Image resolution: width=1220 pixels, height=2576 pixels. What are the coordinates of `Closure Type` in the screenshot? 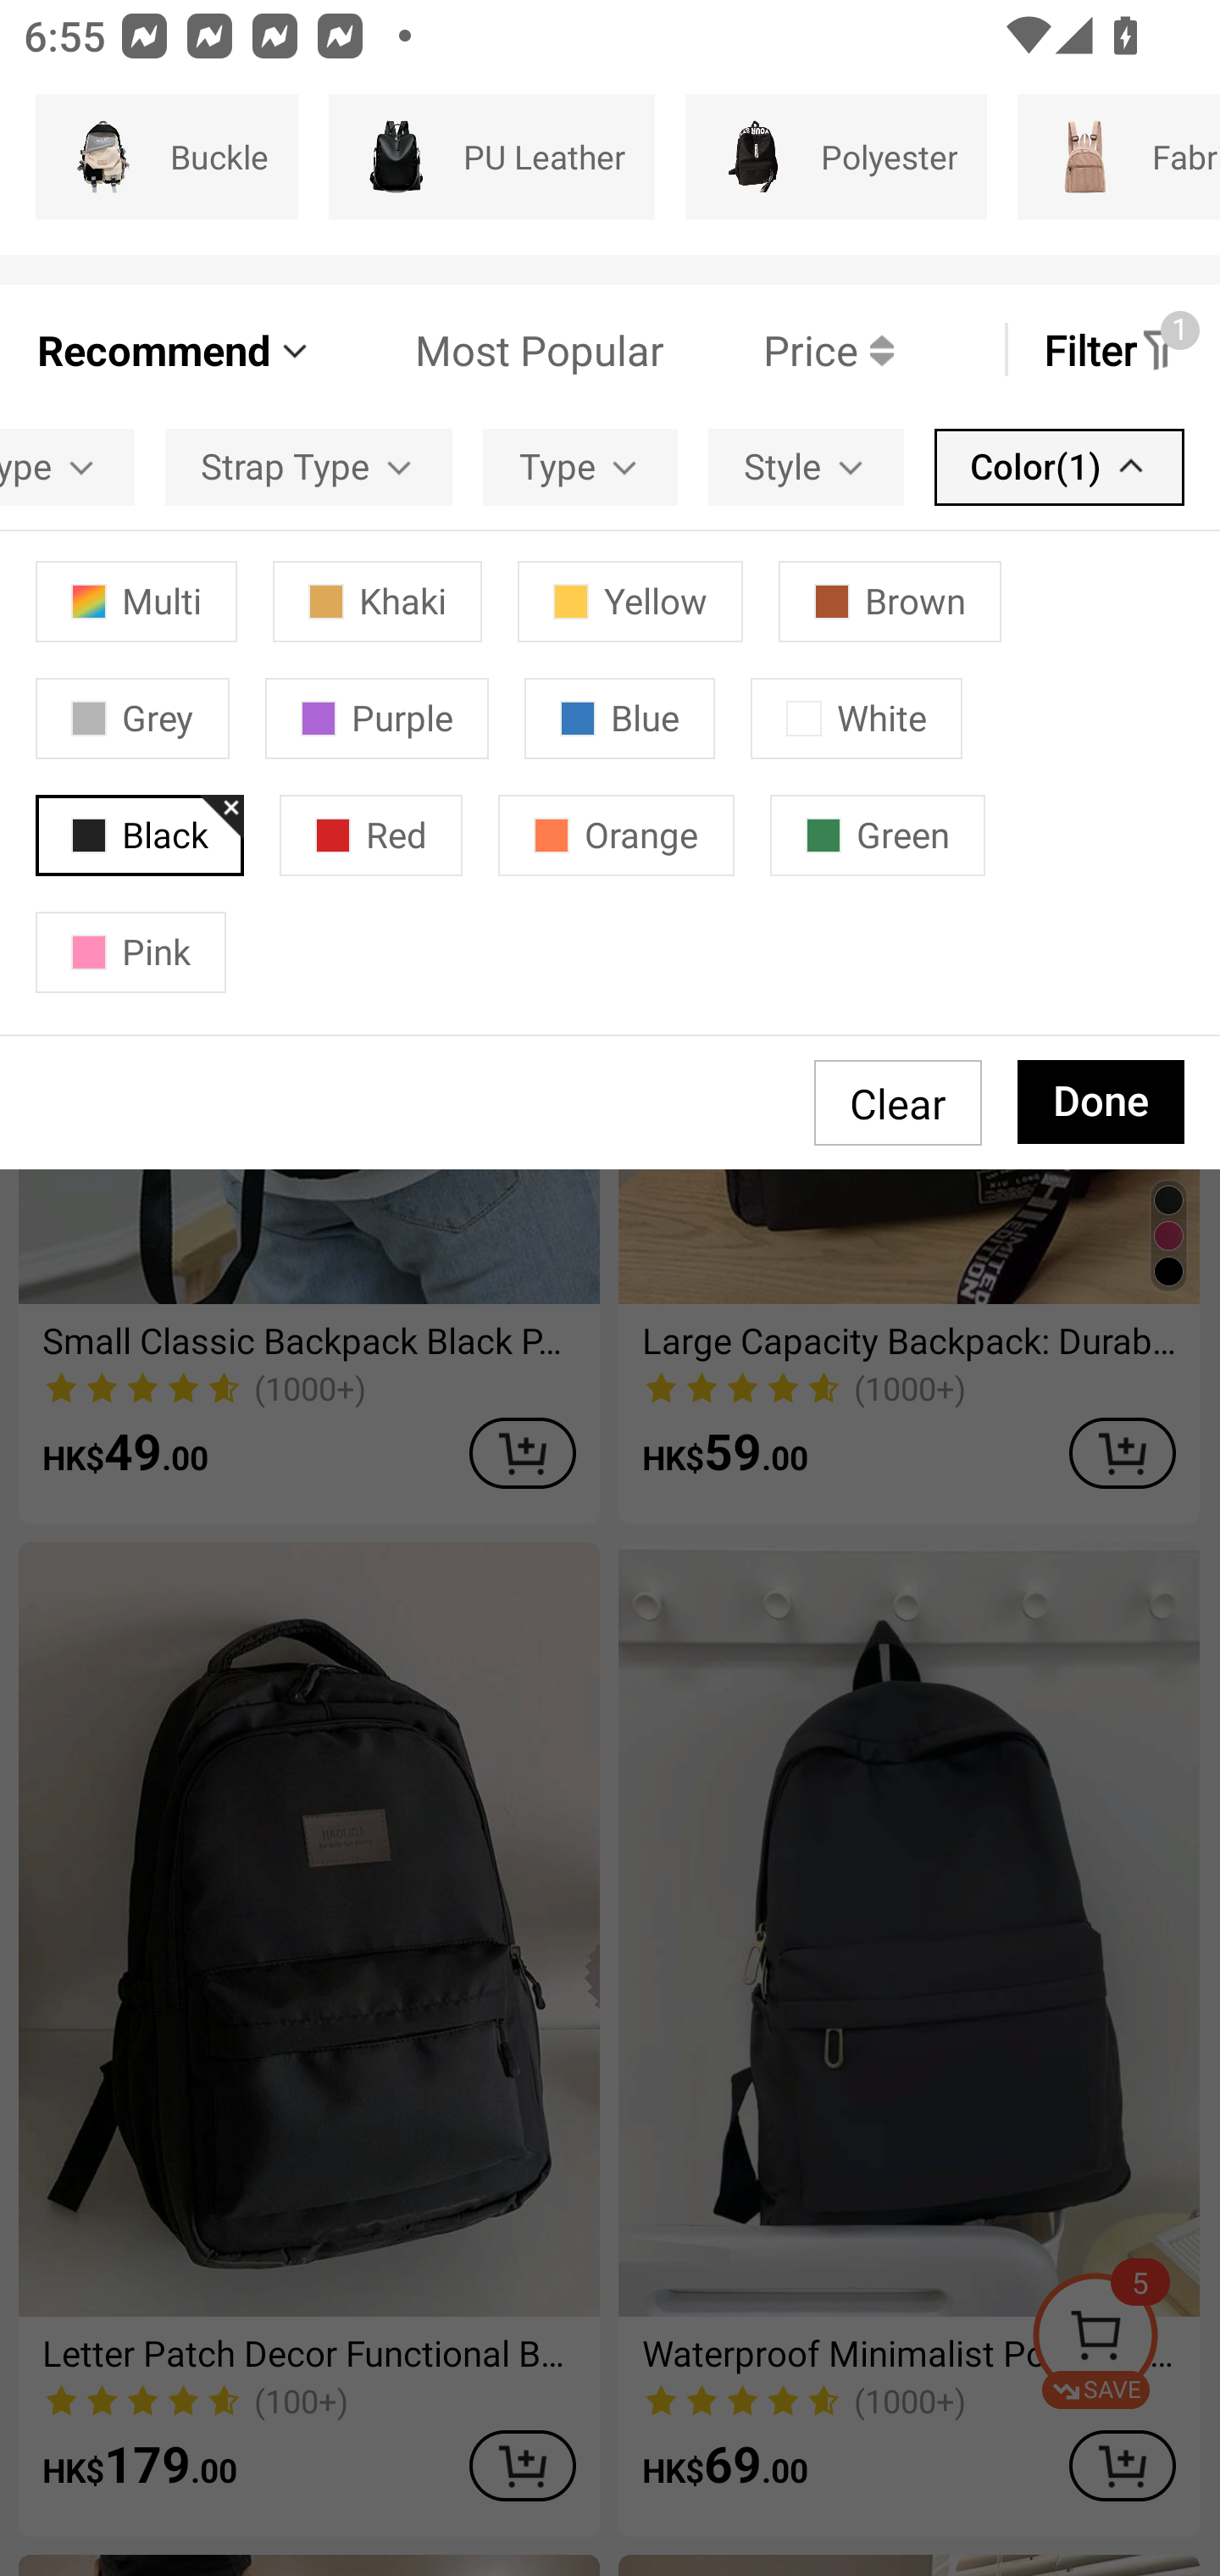 It's located at (67, 466).